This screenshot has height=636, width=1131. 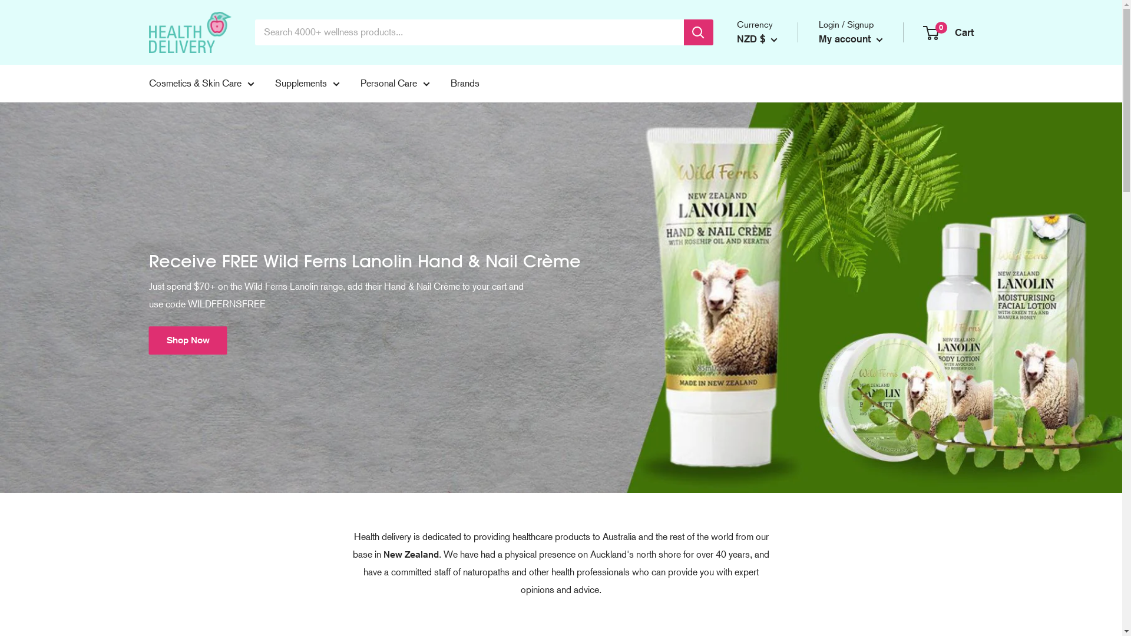 I want to click on My account, so click(x=851, y=39).